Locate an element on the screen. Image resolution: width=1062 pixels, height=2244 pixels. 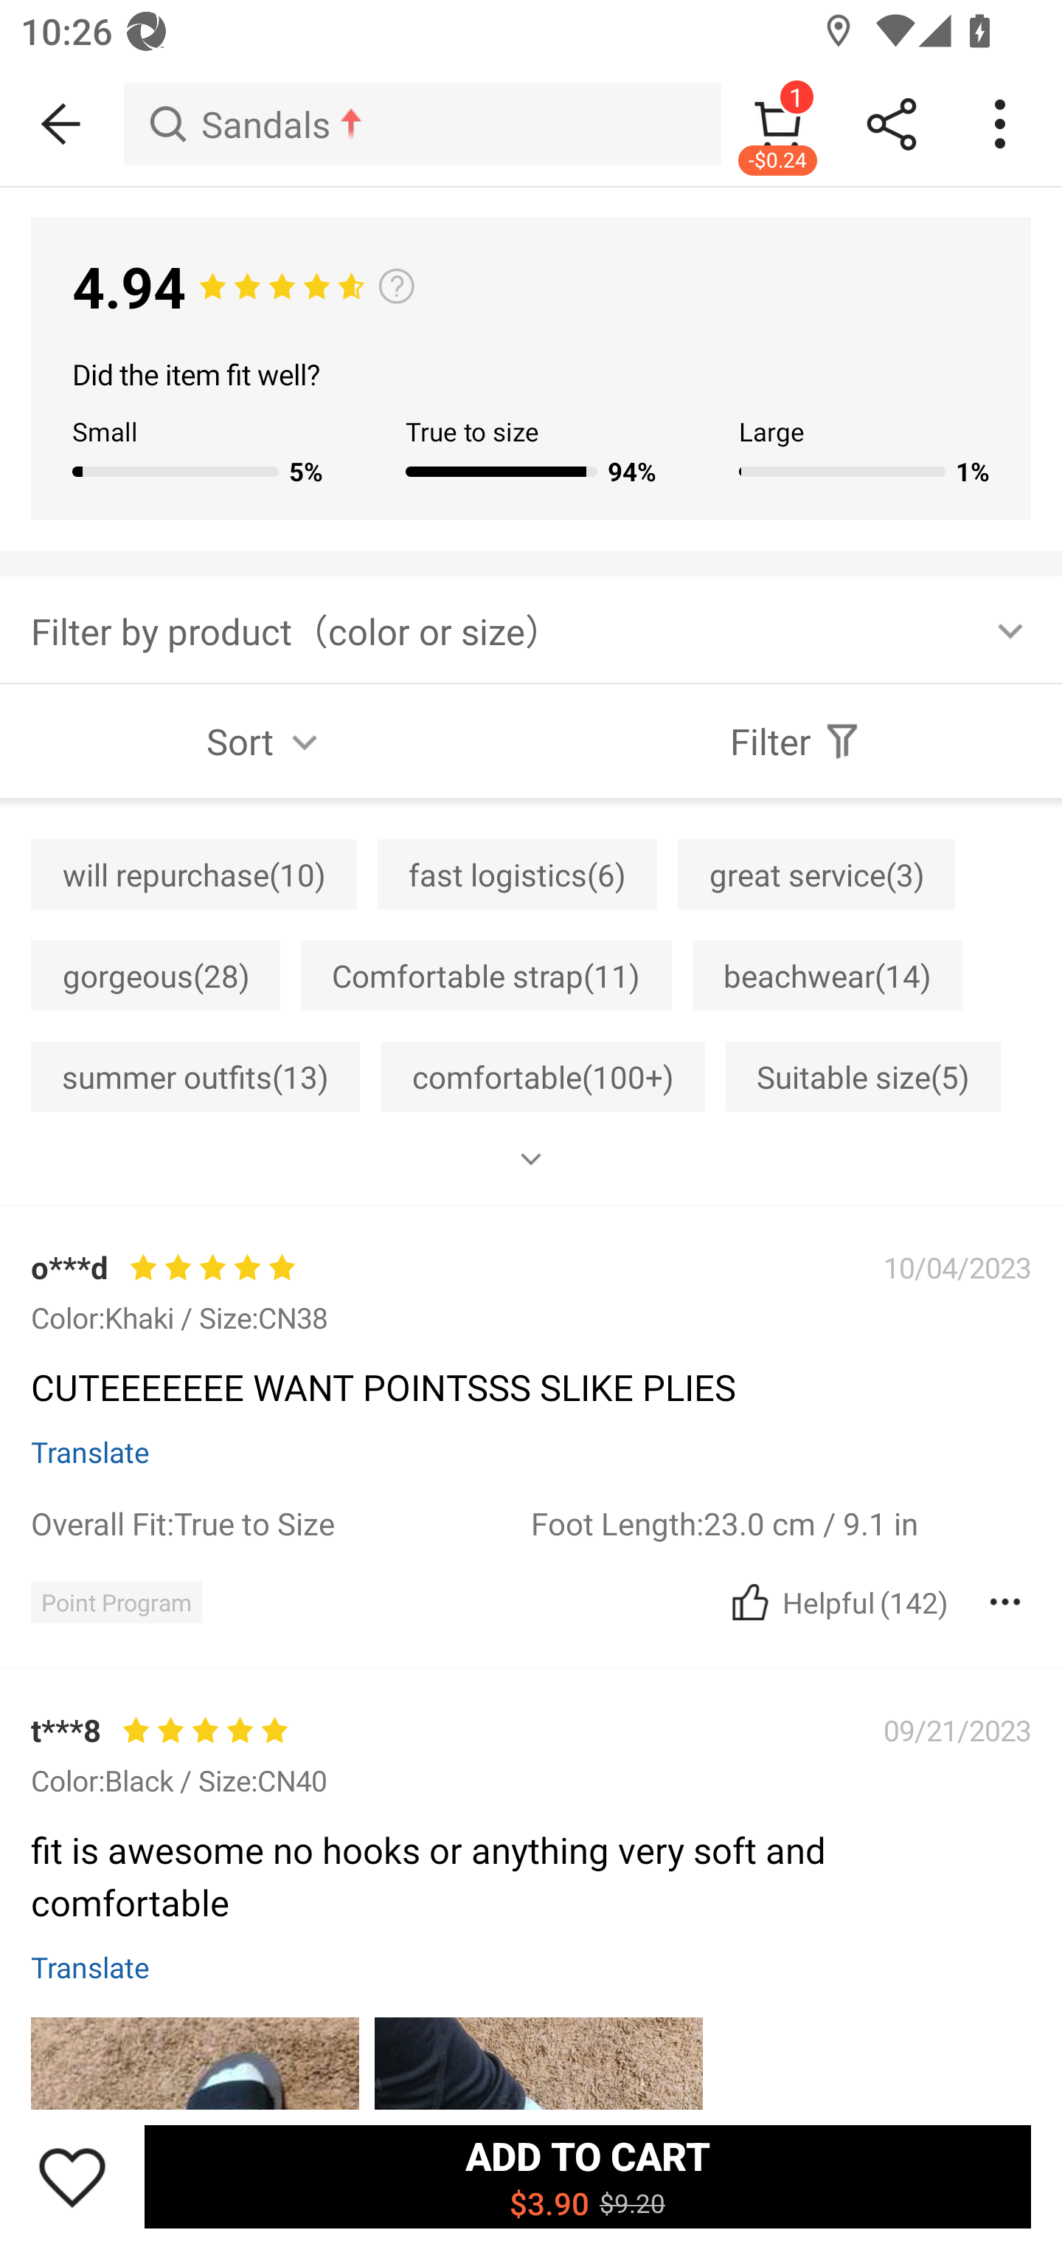
gorgeous(28) is located at coordinates (155, 974).